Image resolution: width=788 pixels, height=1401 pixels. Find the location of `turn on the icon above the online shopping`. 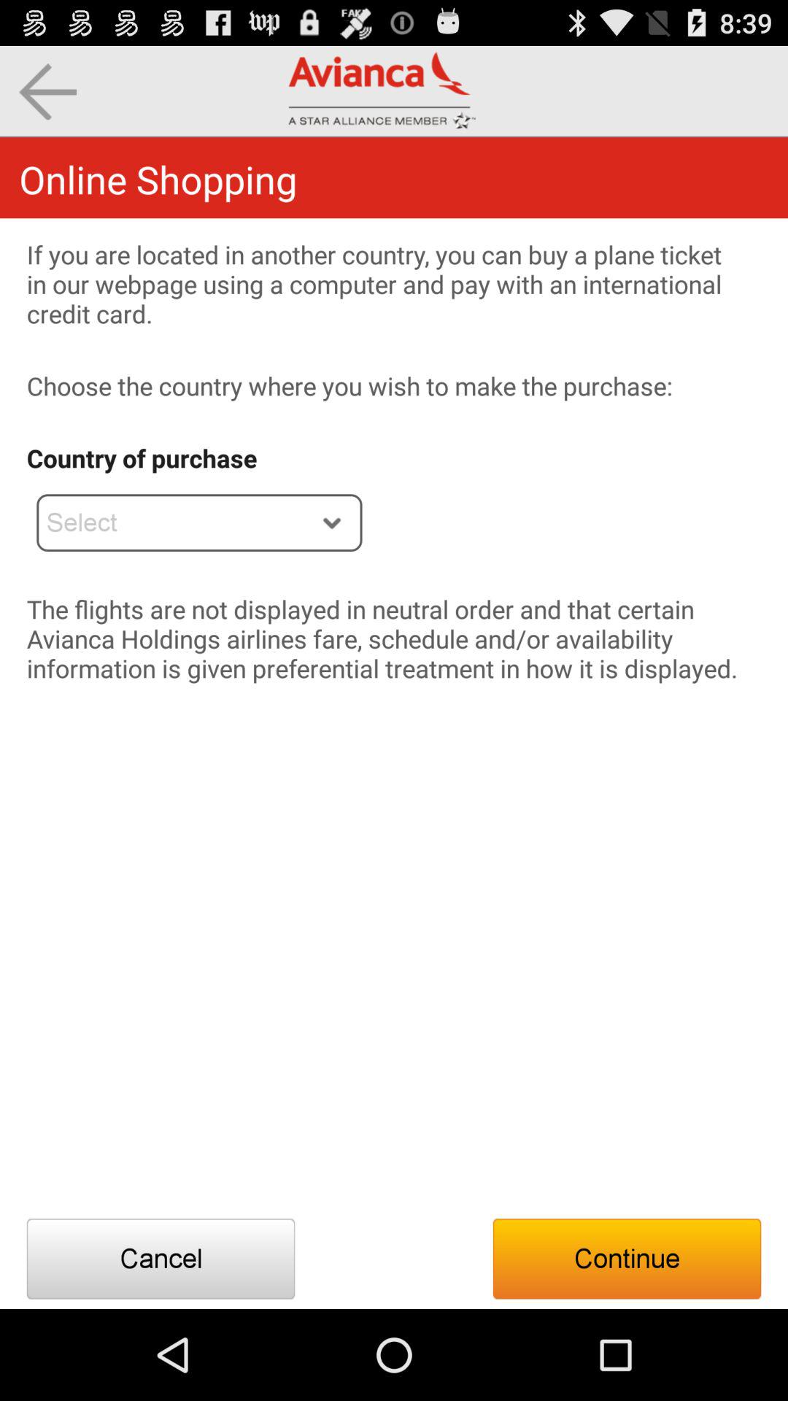

turn on the icon above the online shopping is located at coordinates (48, 92).